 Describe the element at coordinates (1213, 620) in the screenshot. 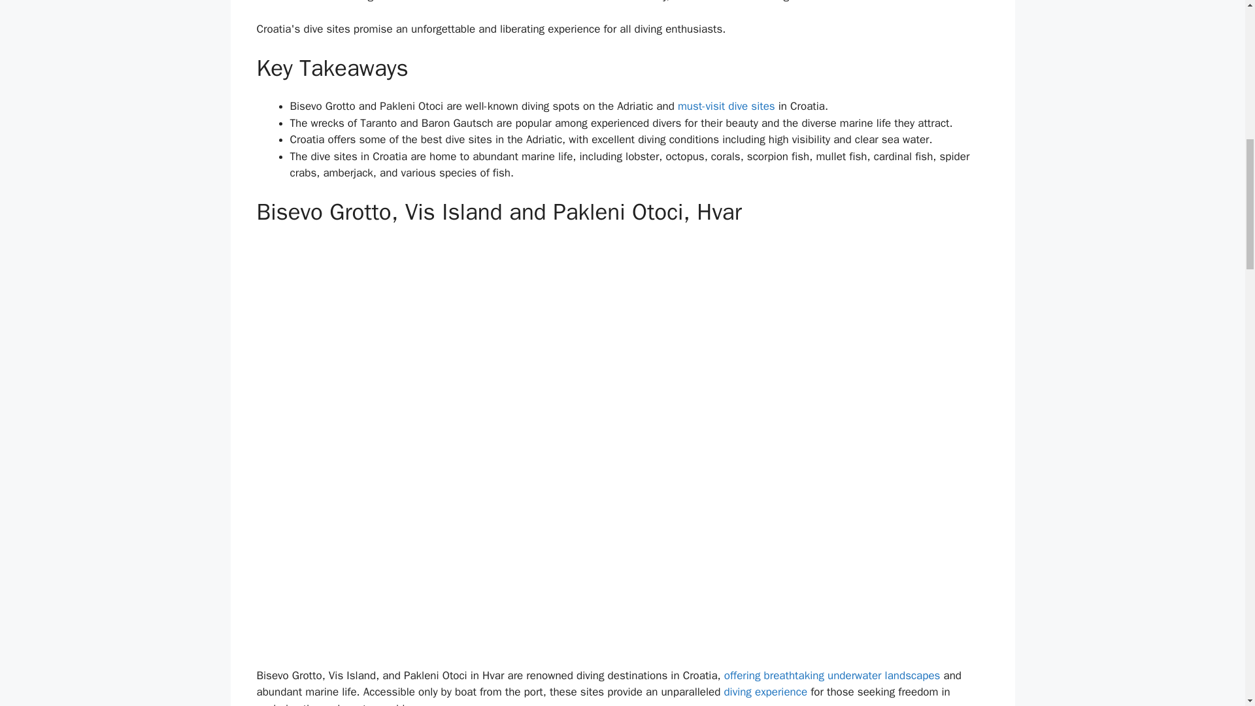

I see `Scroll back to top` at that location.